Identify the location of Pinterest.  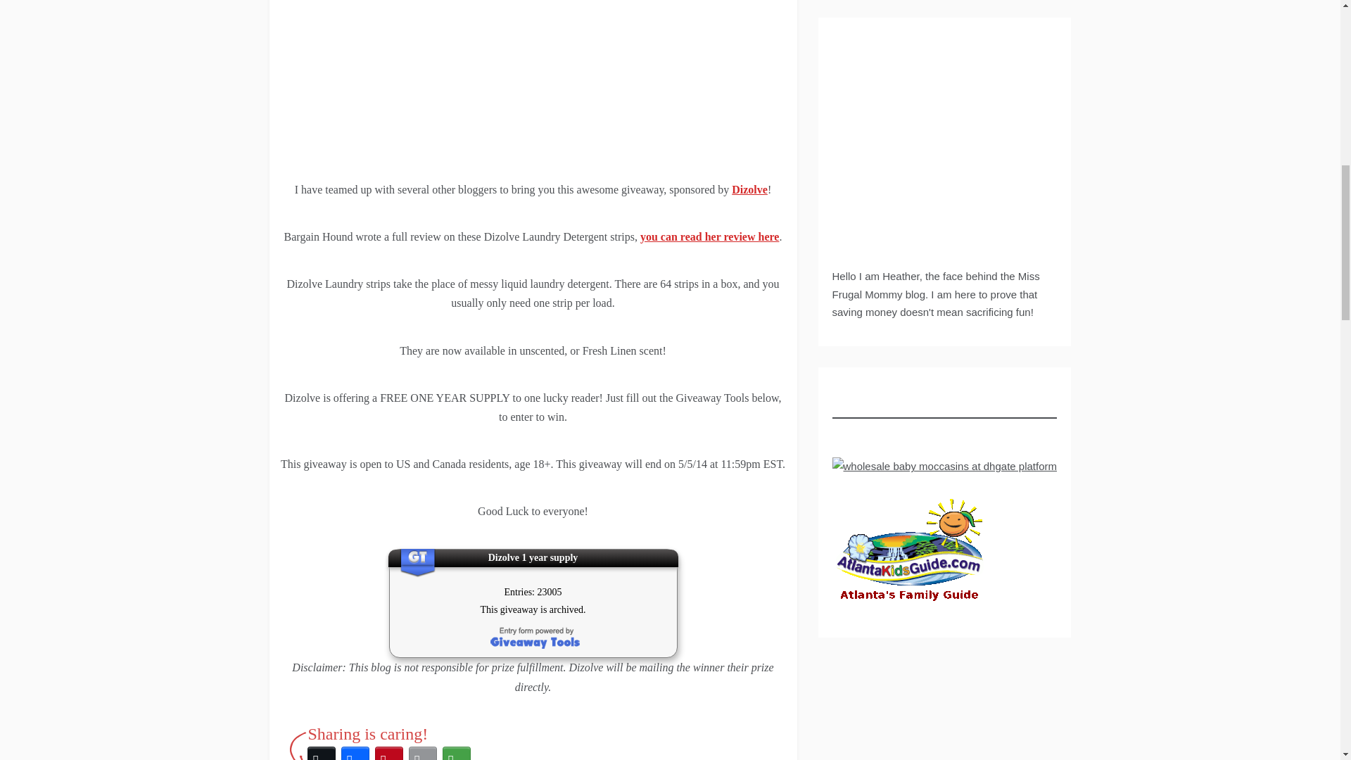
(388, 752).